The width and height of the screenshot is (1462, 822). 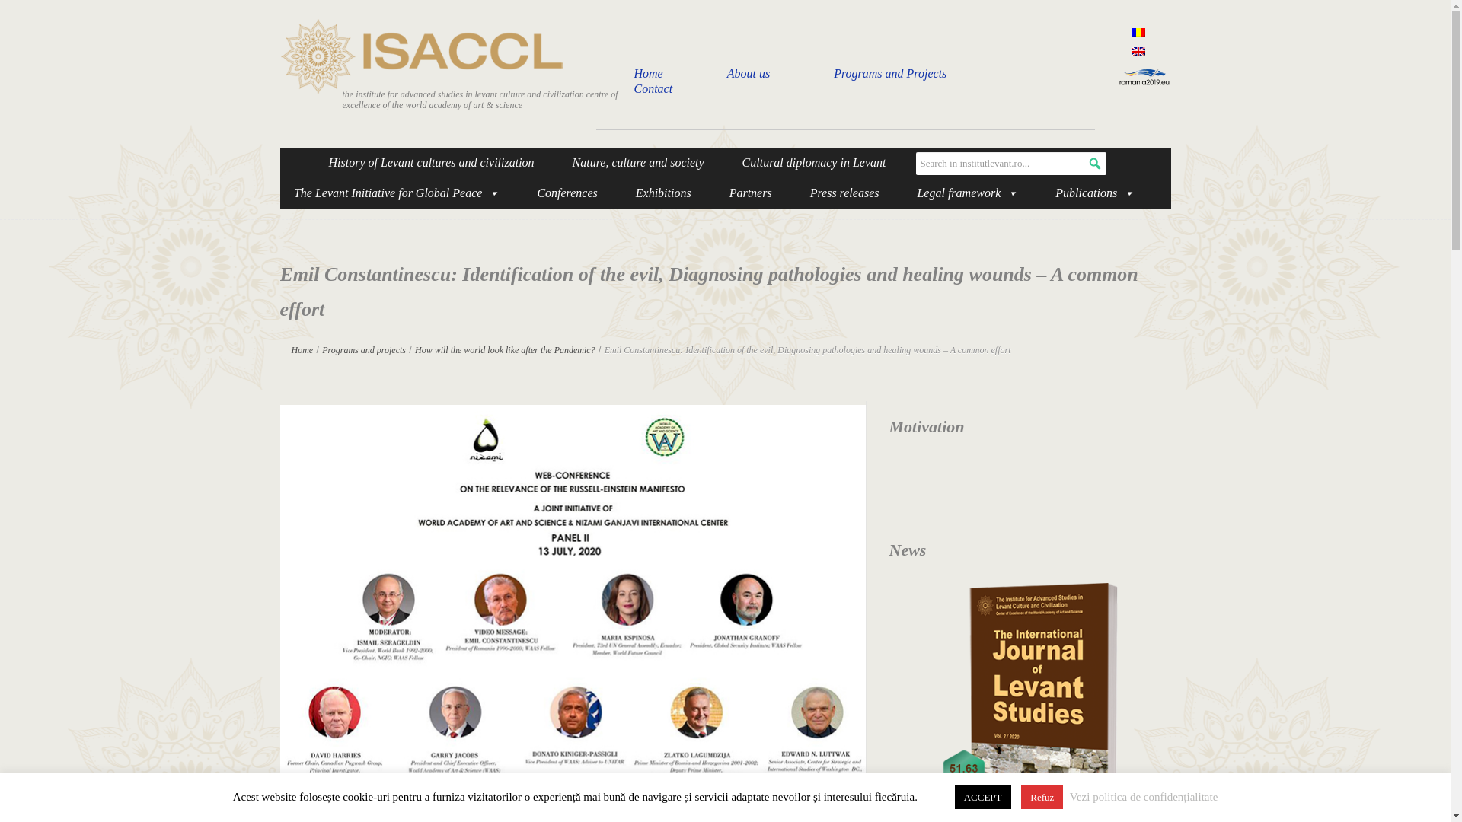 I want to click on Exhibitions, so click(x=663, y=193).